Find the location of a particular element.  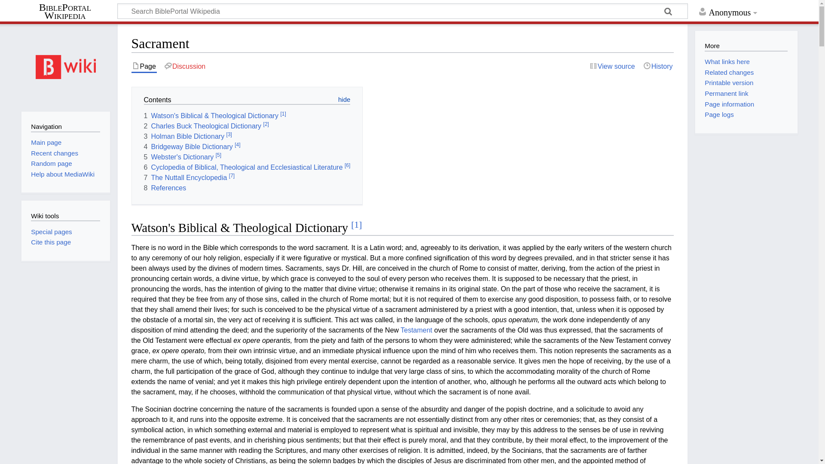

View source is located at coordinates (612, 66).